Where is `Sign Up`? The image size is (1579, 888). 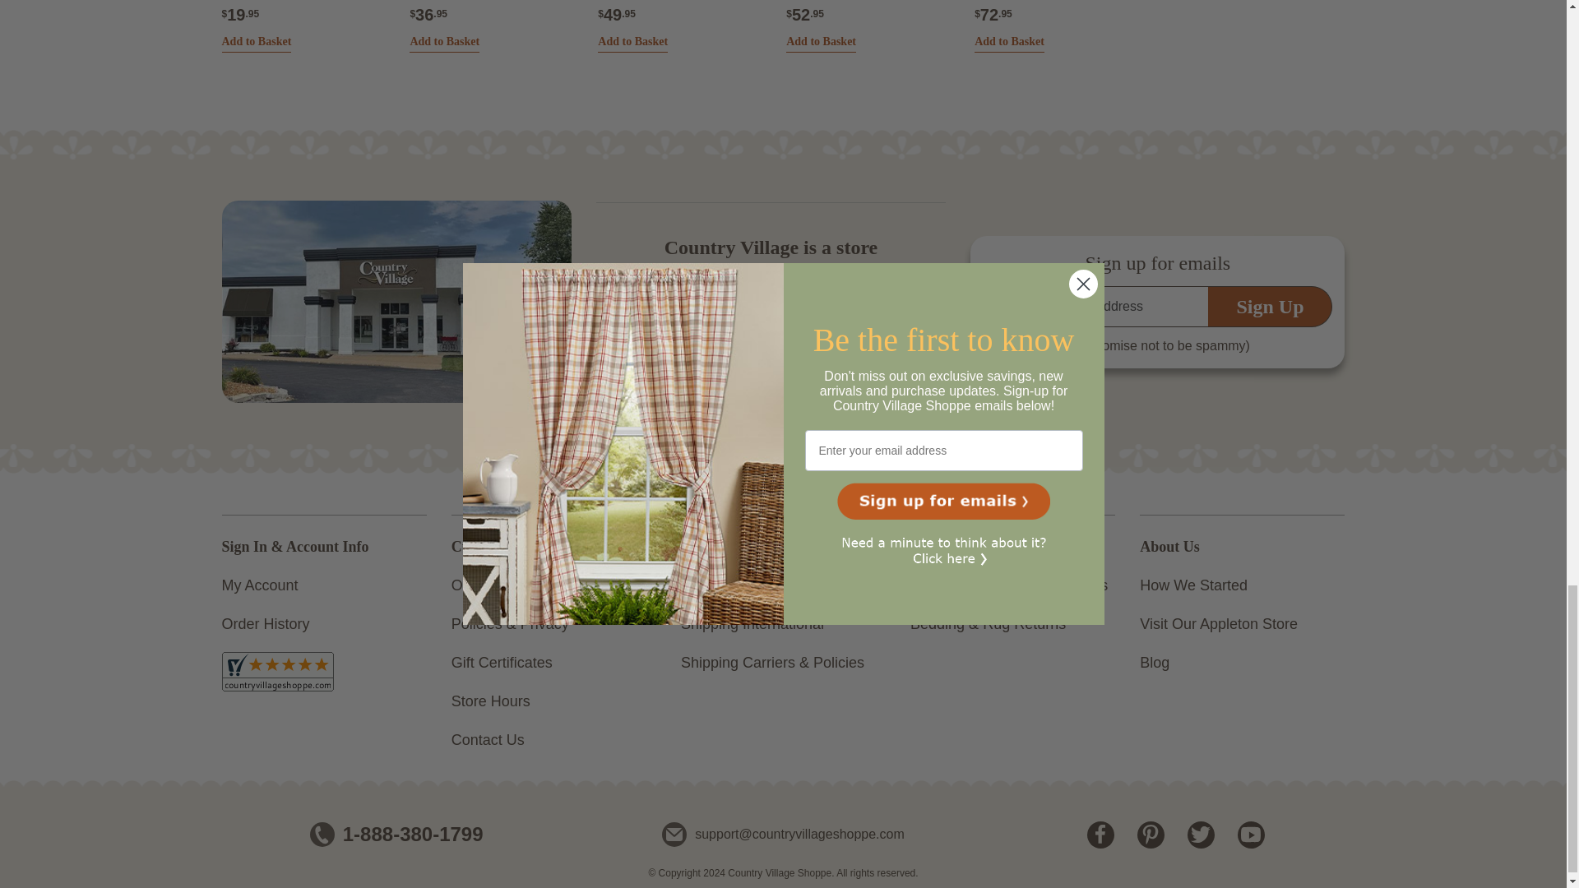 Sign Up is located at coordinates (1270, 306).